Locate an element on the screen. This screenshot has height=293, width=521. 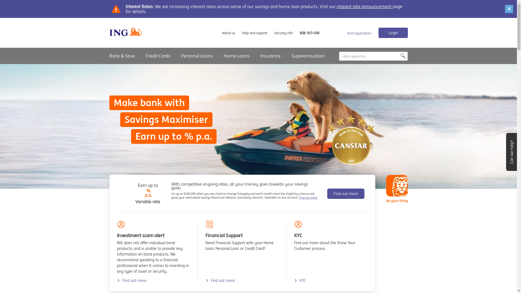
Personal Loans is located at coordinates (197, 56).